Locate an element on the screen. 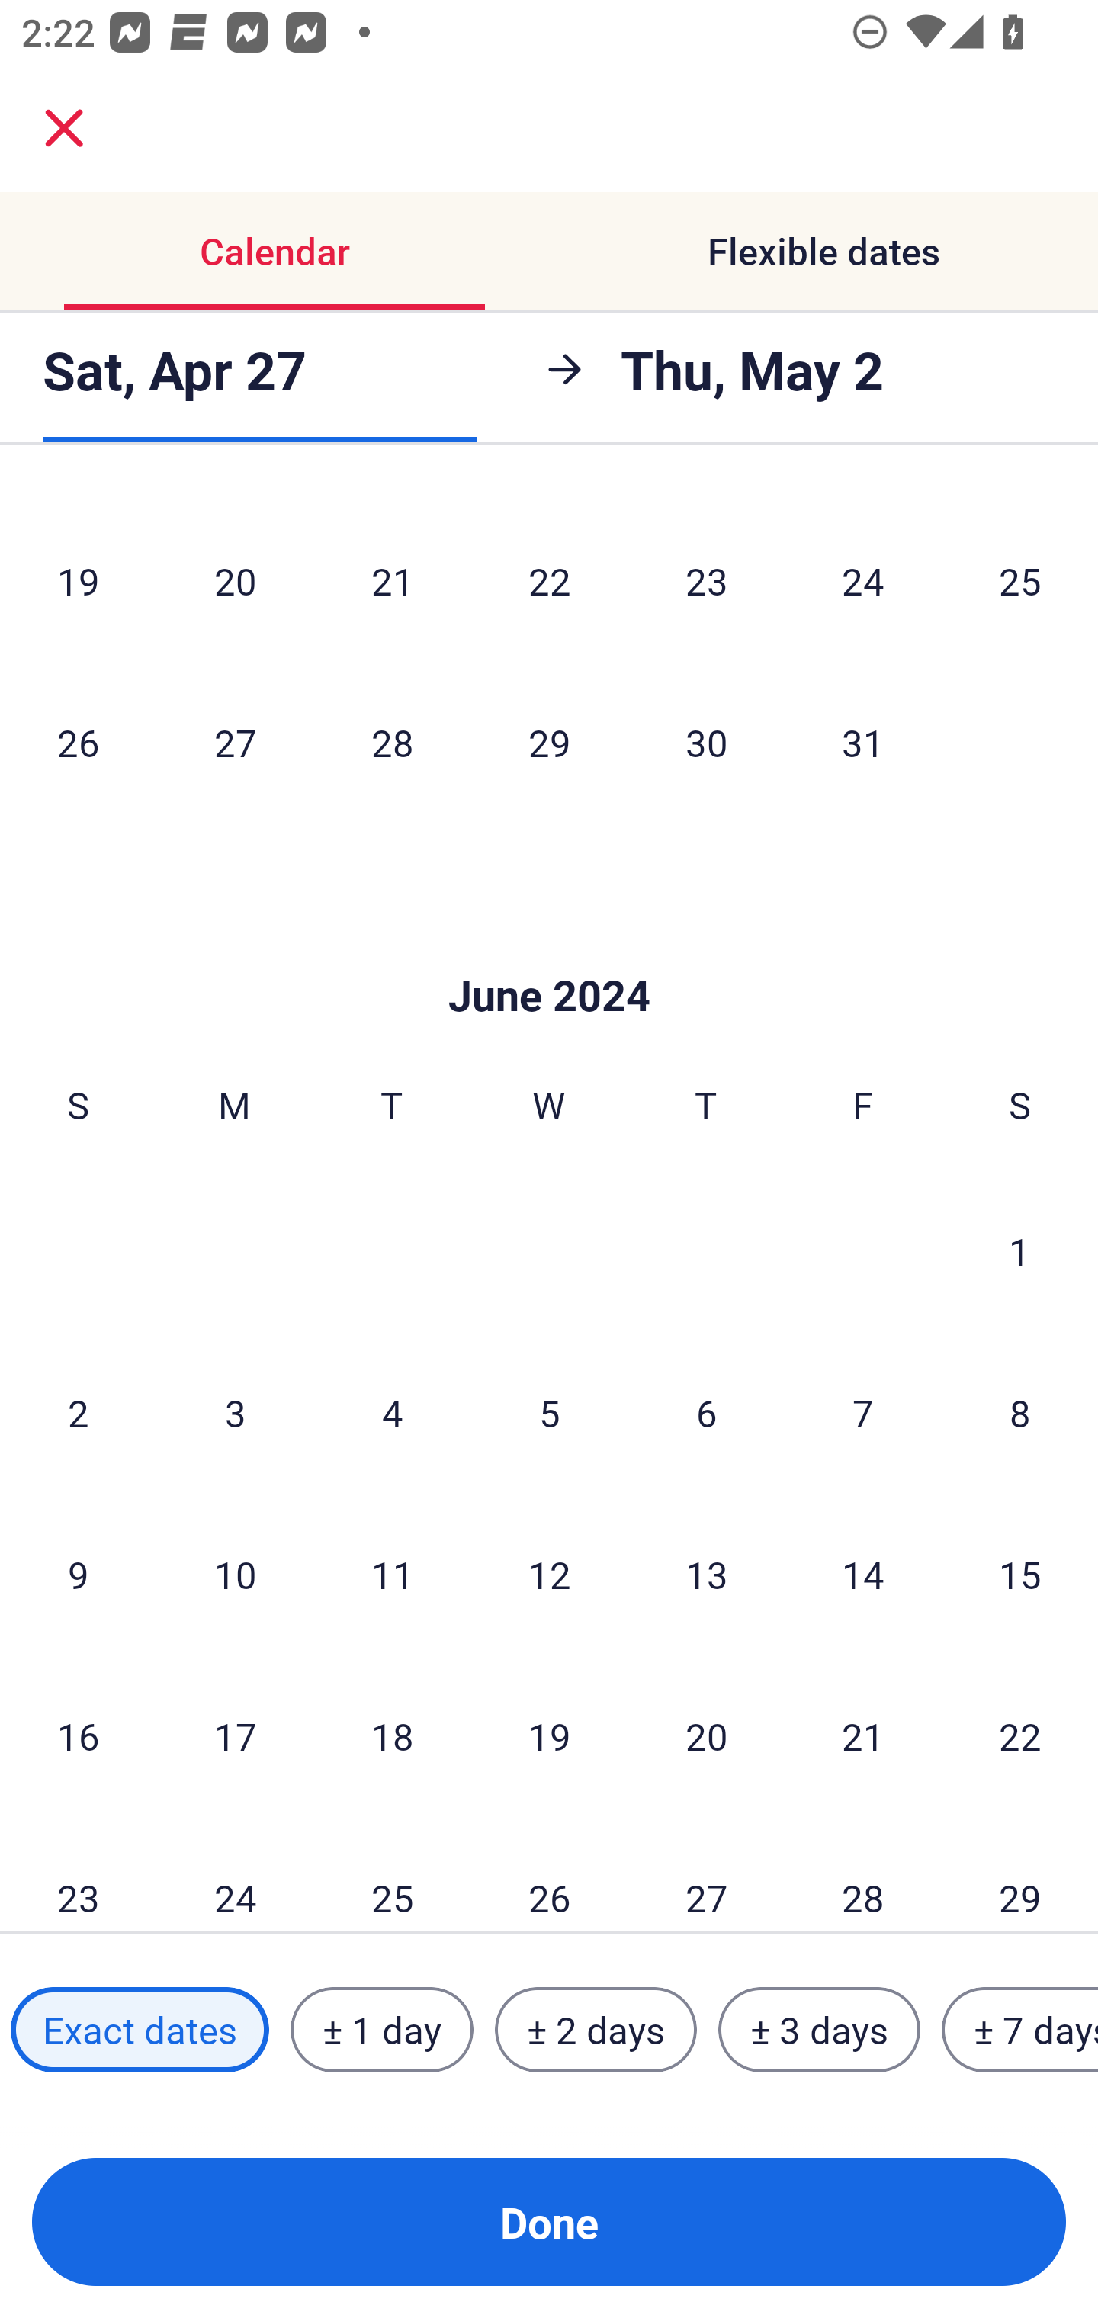 Image resolution: width=1098 pixels, height=2318 pixels. 25 Tuesday, June 25, 2024 is located at coordinates (392, 1875).